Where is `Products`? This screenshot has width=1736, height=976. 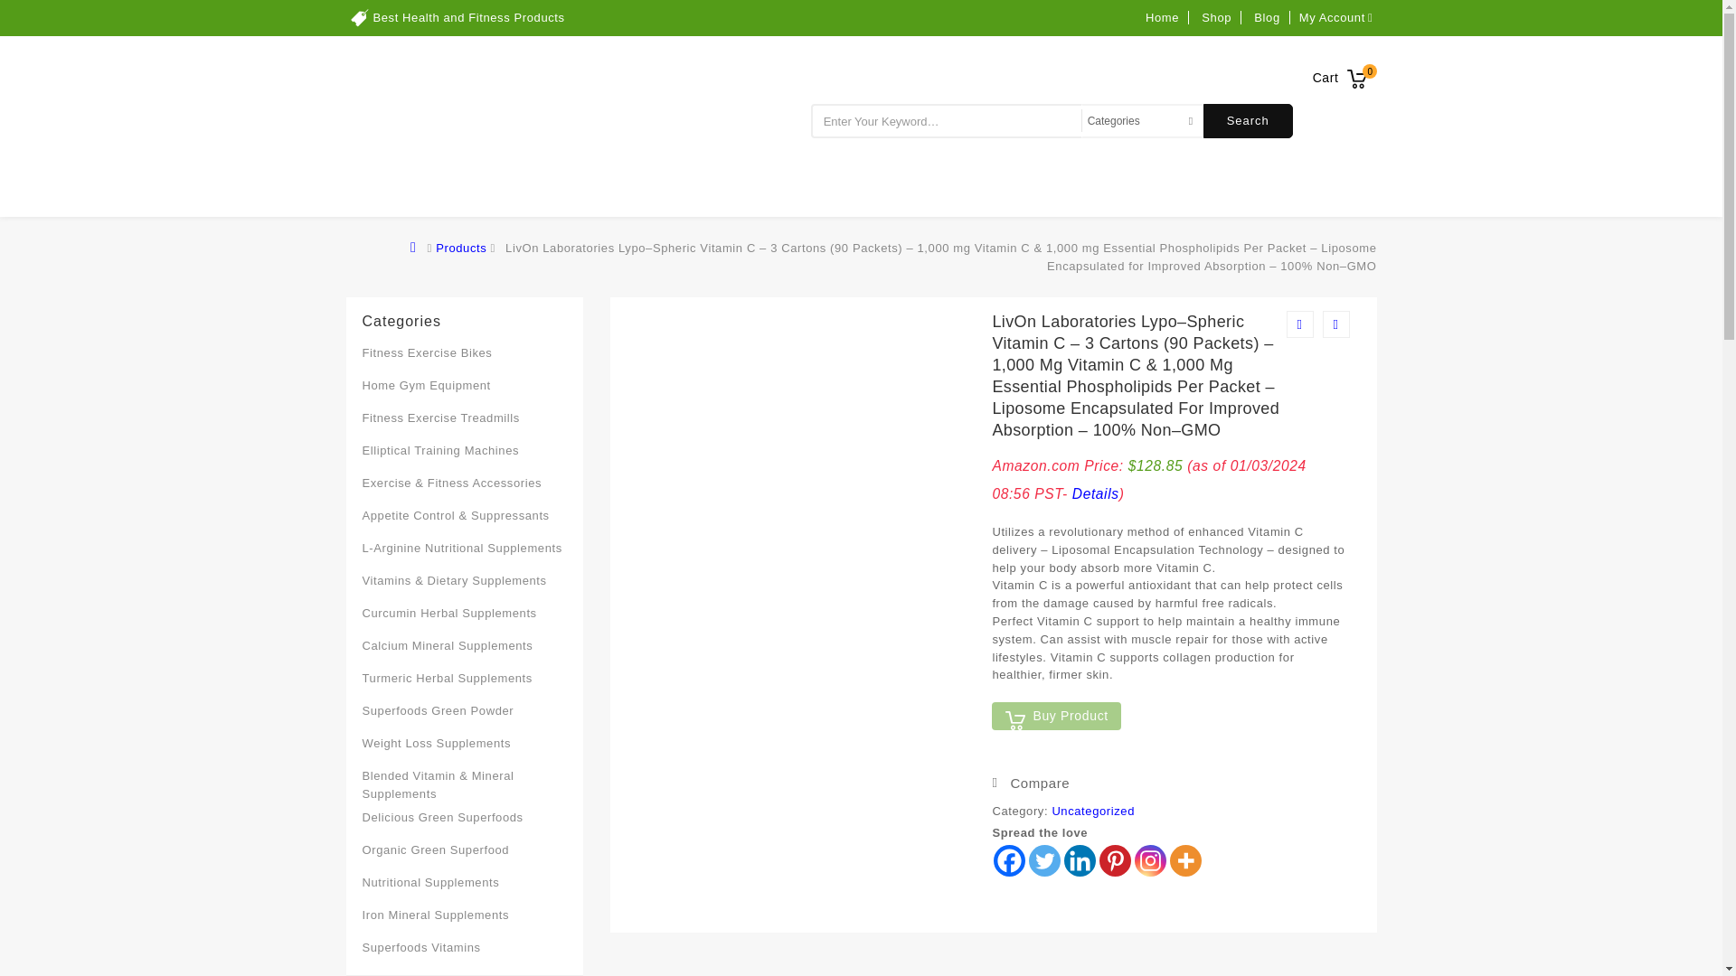 Products is located at coordinates (460, 248).